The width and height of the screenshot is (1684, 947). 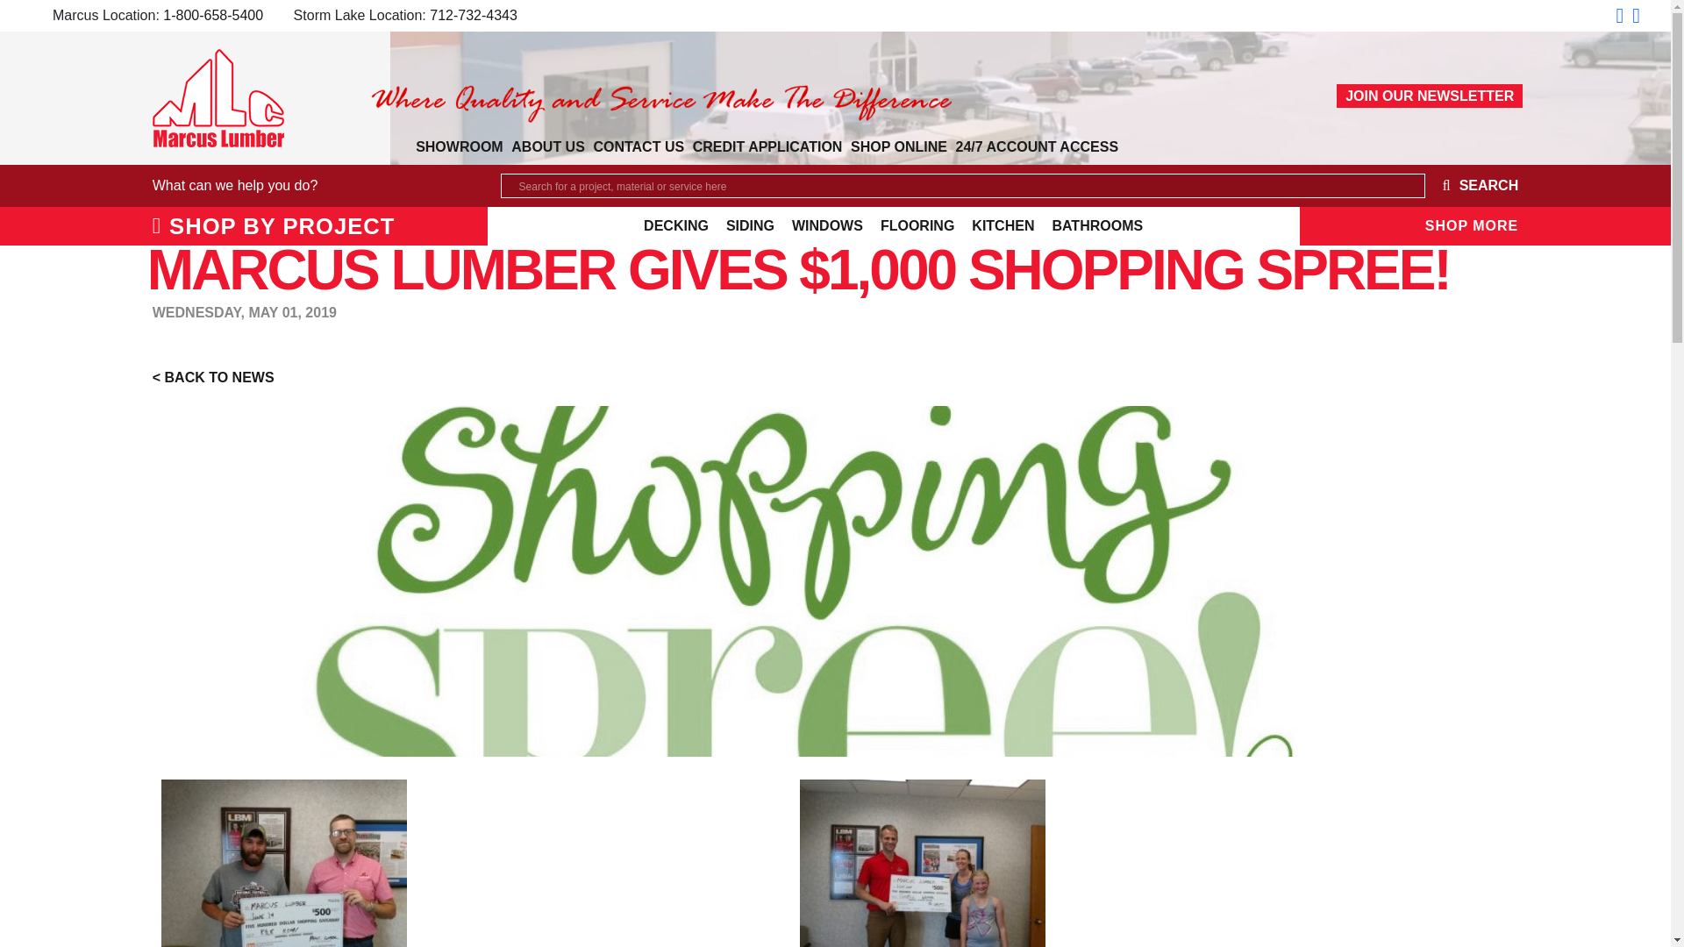 I want to click on KITCHEN, so click(x=1003, y=226).